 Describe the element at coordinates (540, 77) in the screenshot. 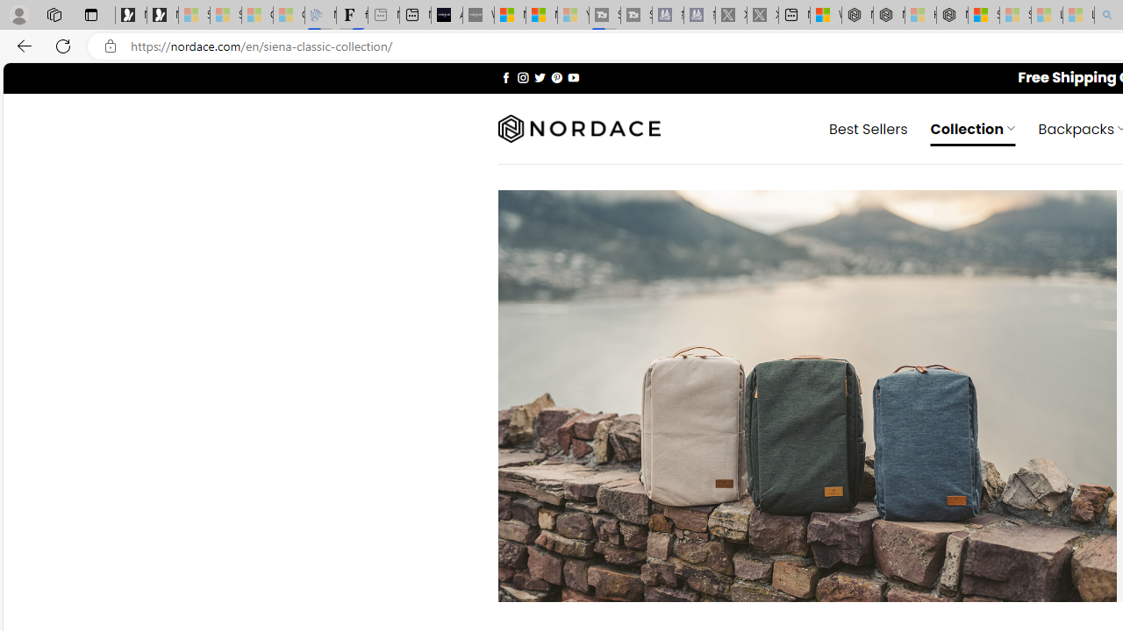

I see `Follow on Twitter` at that location.